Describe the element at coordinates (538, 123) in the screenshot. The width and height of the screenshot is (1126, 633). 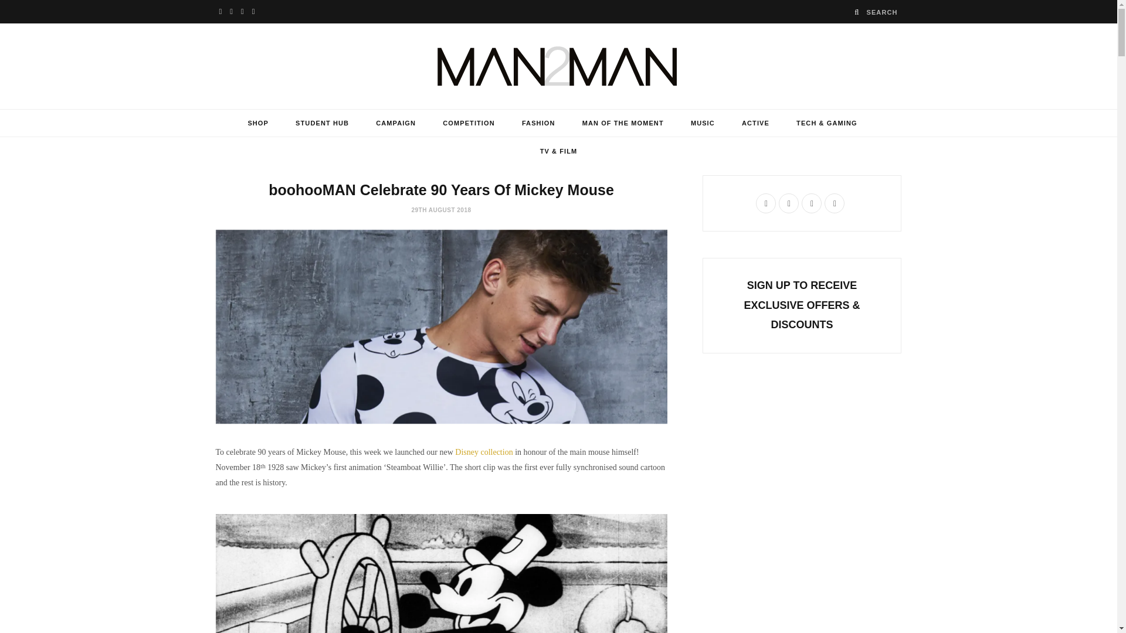
I see `FASHION` at that location.